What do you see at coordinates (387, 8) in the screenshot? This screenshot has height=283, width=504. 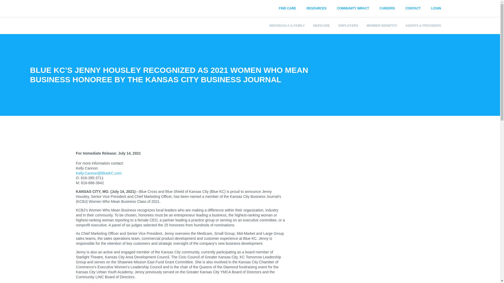 I see `CAREERS` at bounding box center [387, 8].